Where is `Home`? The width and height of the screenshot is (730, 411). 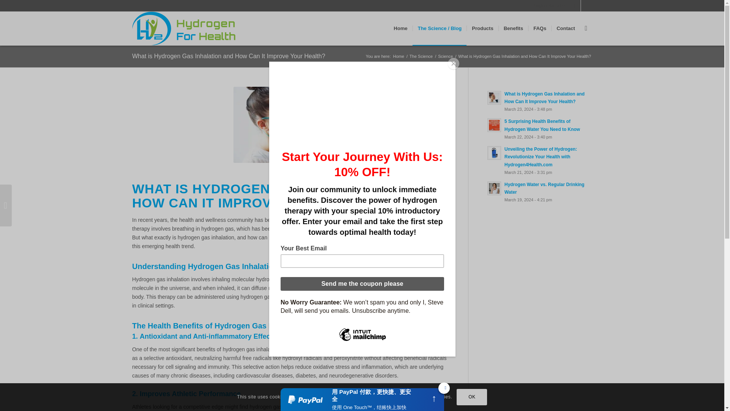
Home is located at coordinates (398, 56).